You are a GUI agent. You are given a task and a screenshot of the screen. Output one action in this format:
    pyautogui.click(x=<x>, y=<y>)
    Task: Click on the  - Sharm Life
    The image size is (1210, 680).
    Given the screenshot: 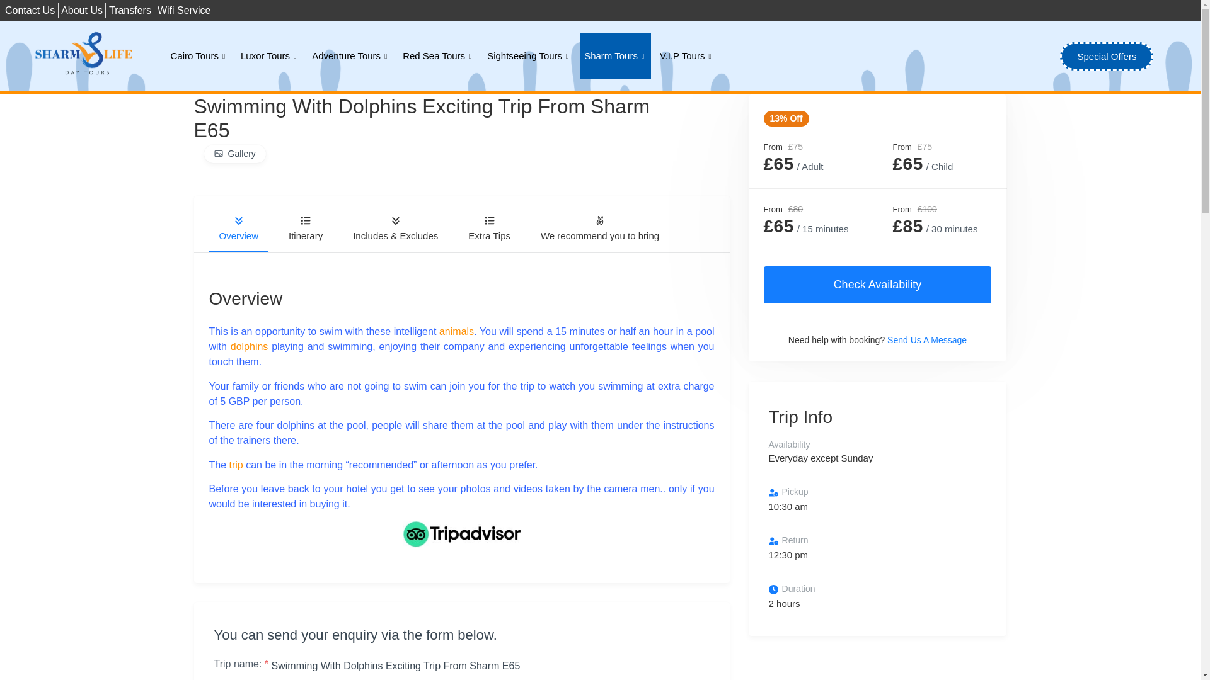 What is the action you would take?
    pyautogui.click(x=461, y=534)
    